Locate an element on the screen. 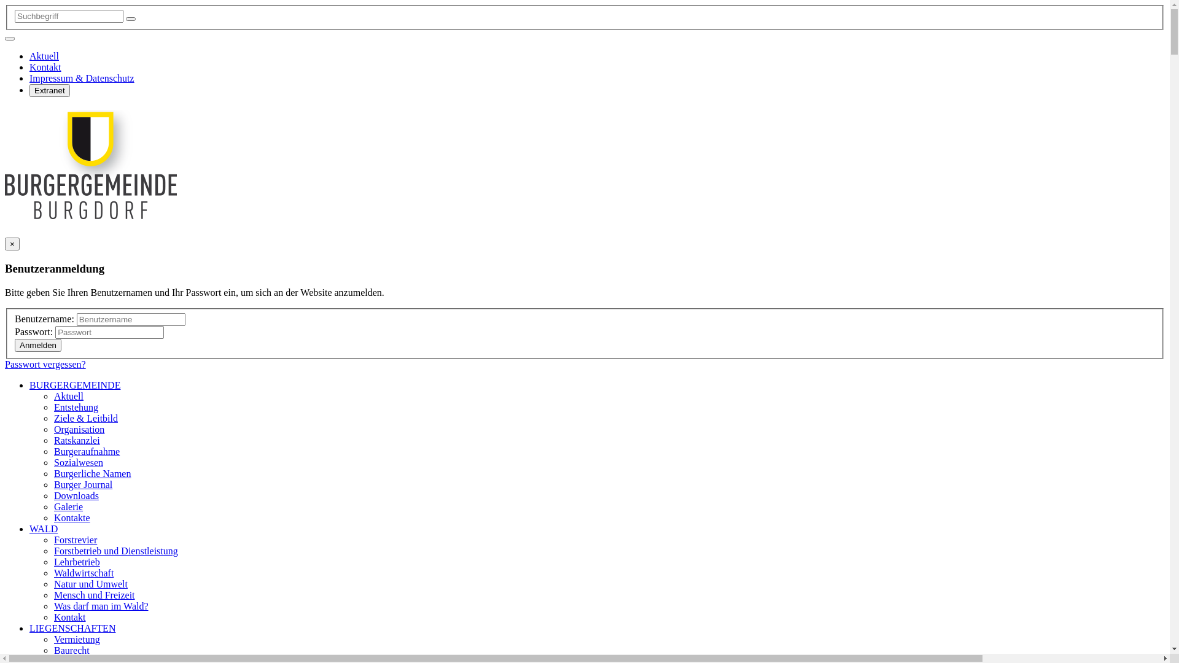 This screenshot has height=663, width=1179. Ratskanzlei is located at coordinates (77, 440).